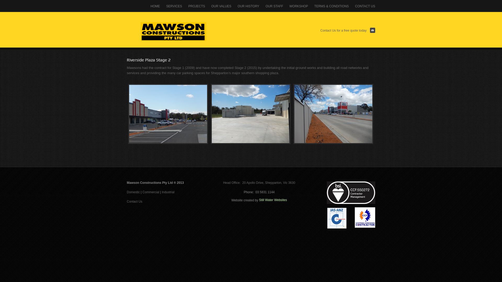 The width and height of the screenshot is (502, 282). What do you see at coordinates (275, 6) in the screenshot?
I see `OUR STAFF` at bounding box center [275, 6].